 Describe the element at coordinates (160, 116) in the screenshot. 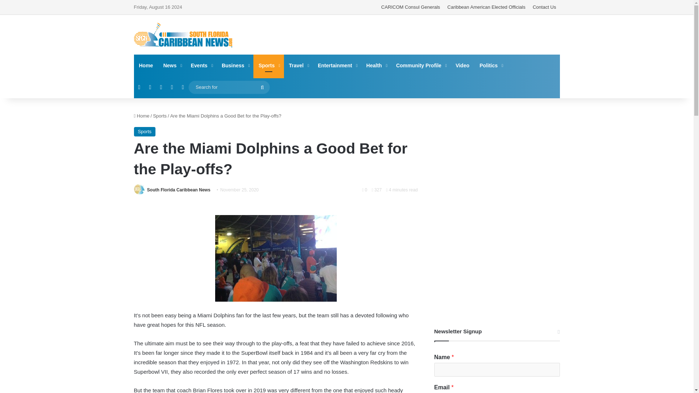

I see `Sports` at that location.